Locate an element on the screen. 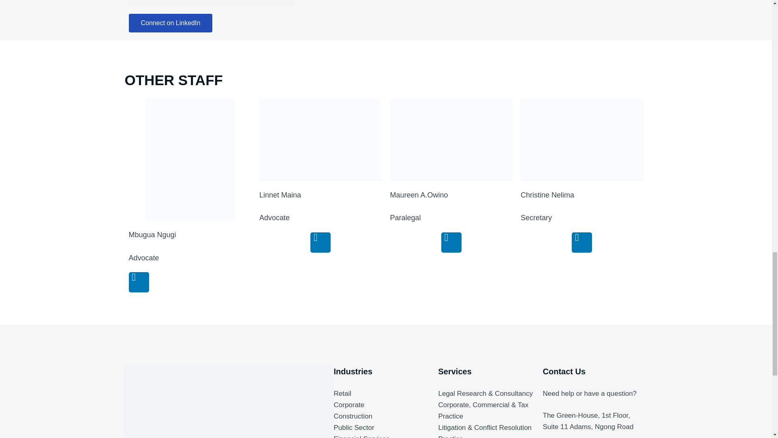  Connect on LinkedIn is located at coordinates (171, 23).